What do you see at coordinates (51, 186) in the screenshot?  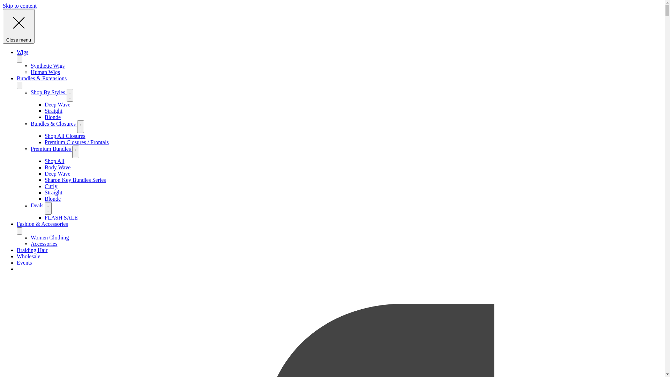 I see `Curly` at bounding box center [51, 186].